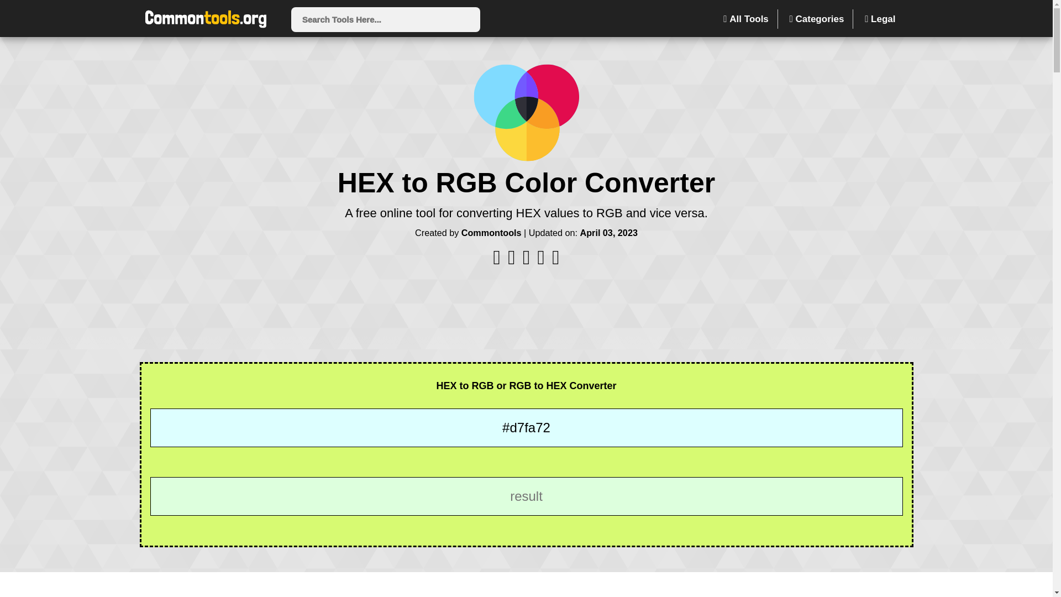 The width and height of the screenshot is (1061, 597). What do you see at coordinates (526, 112) in the screenshot?
I see `HEX to RGB Color Converter` at bounding box center [526, 112].